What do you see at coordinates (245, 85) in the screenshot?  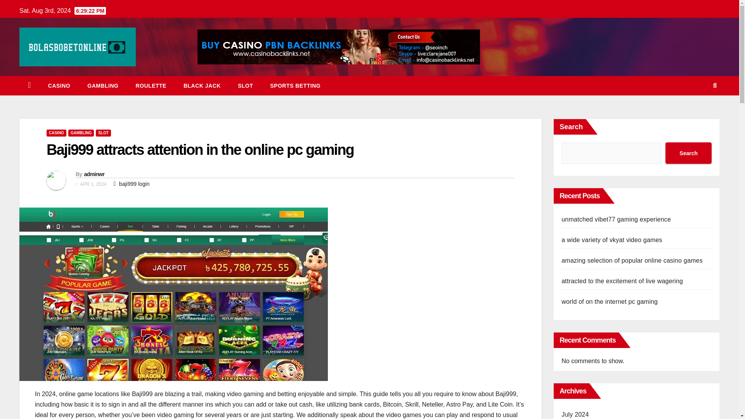 I see `SLOT` at bounding box center [245, 85].